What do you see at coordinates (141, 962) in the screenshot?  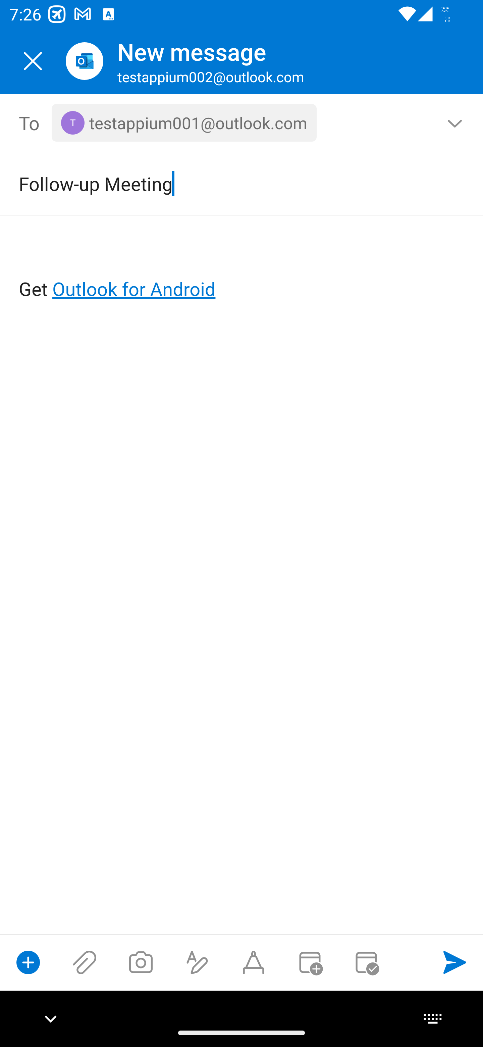 I see `Take a photo` at bounding box center [141, 962].